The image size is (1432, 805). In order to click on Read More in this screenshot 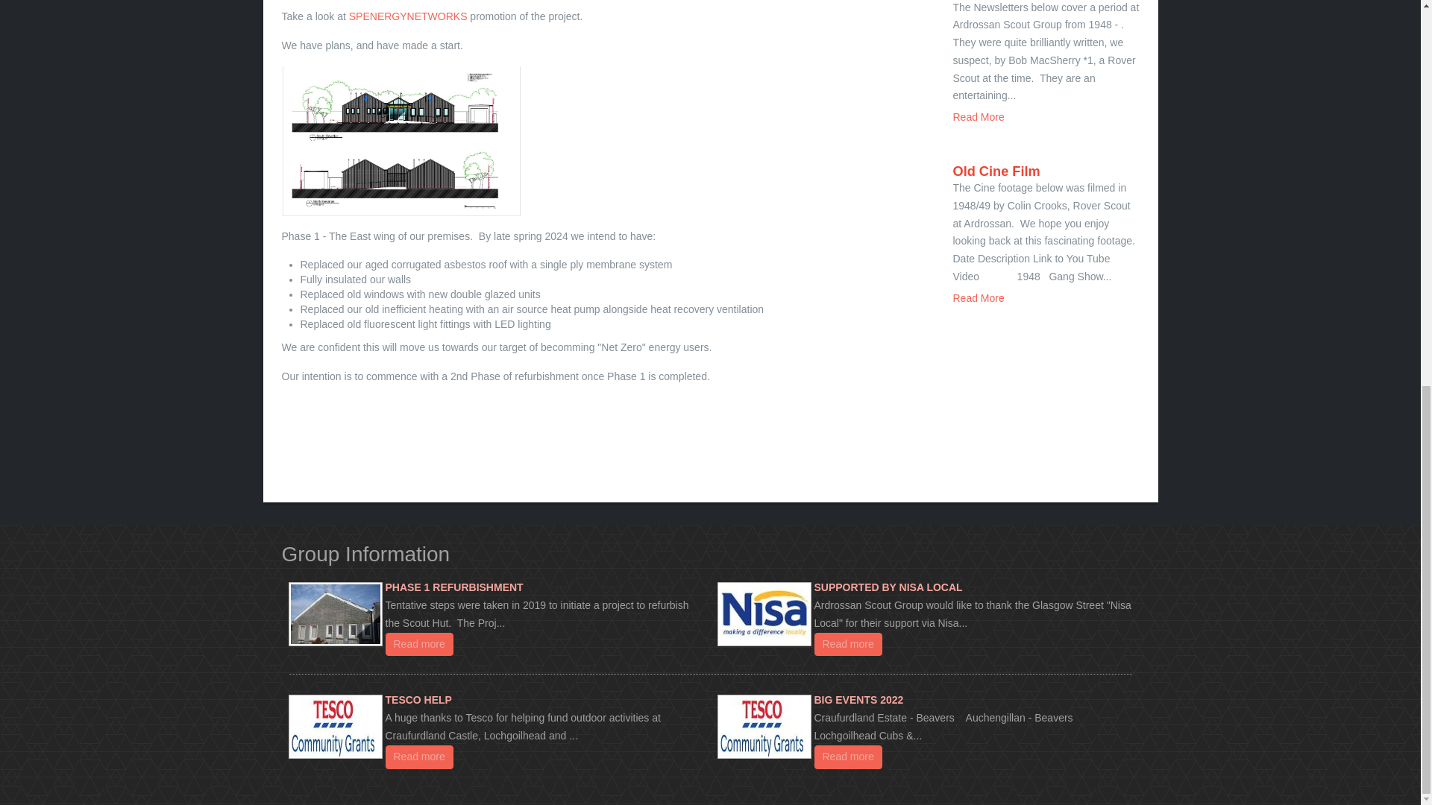, I will do `click(979, 117)`.